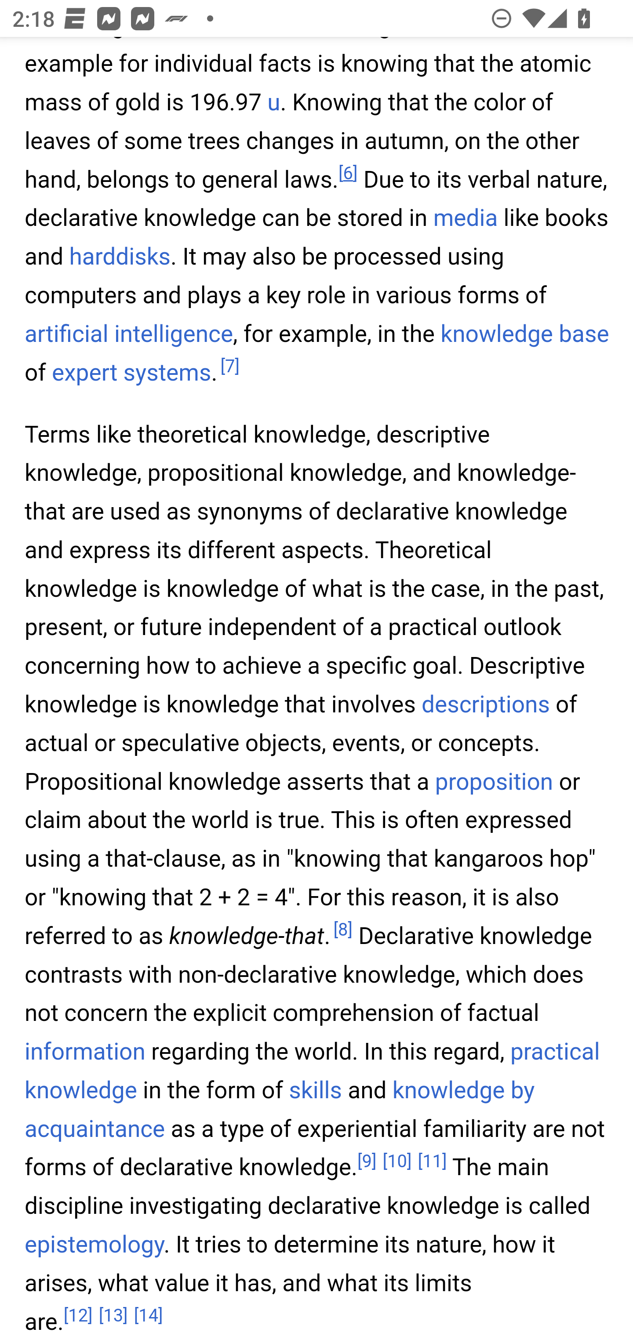  Describe the element at coordinates (315, 1092) in the screenshot. I see `skills` at that location.